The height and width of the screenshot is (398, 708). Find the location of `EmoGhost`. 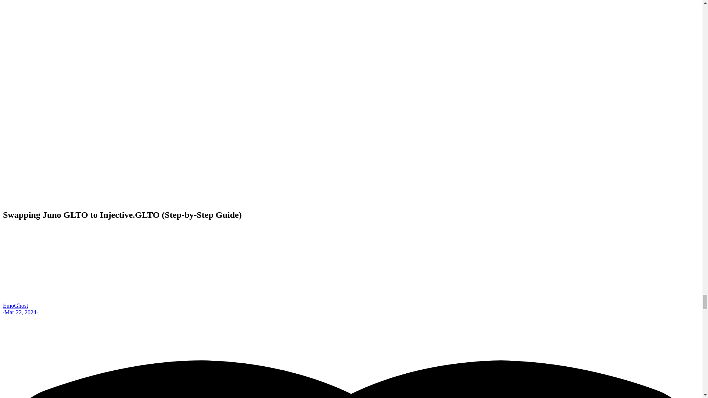

EmoGhost is located at coordinates (15, 306).